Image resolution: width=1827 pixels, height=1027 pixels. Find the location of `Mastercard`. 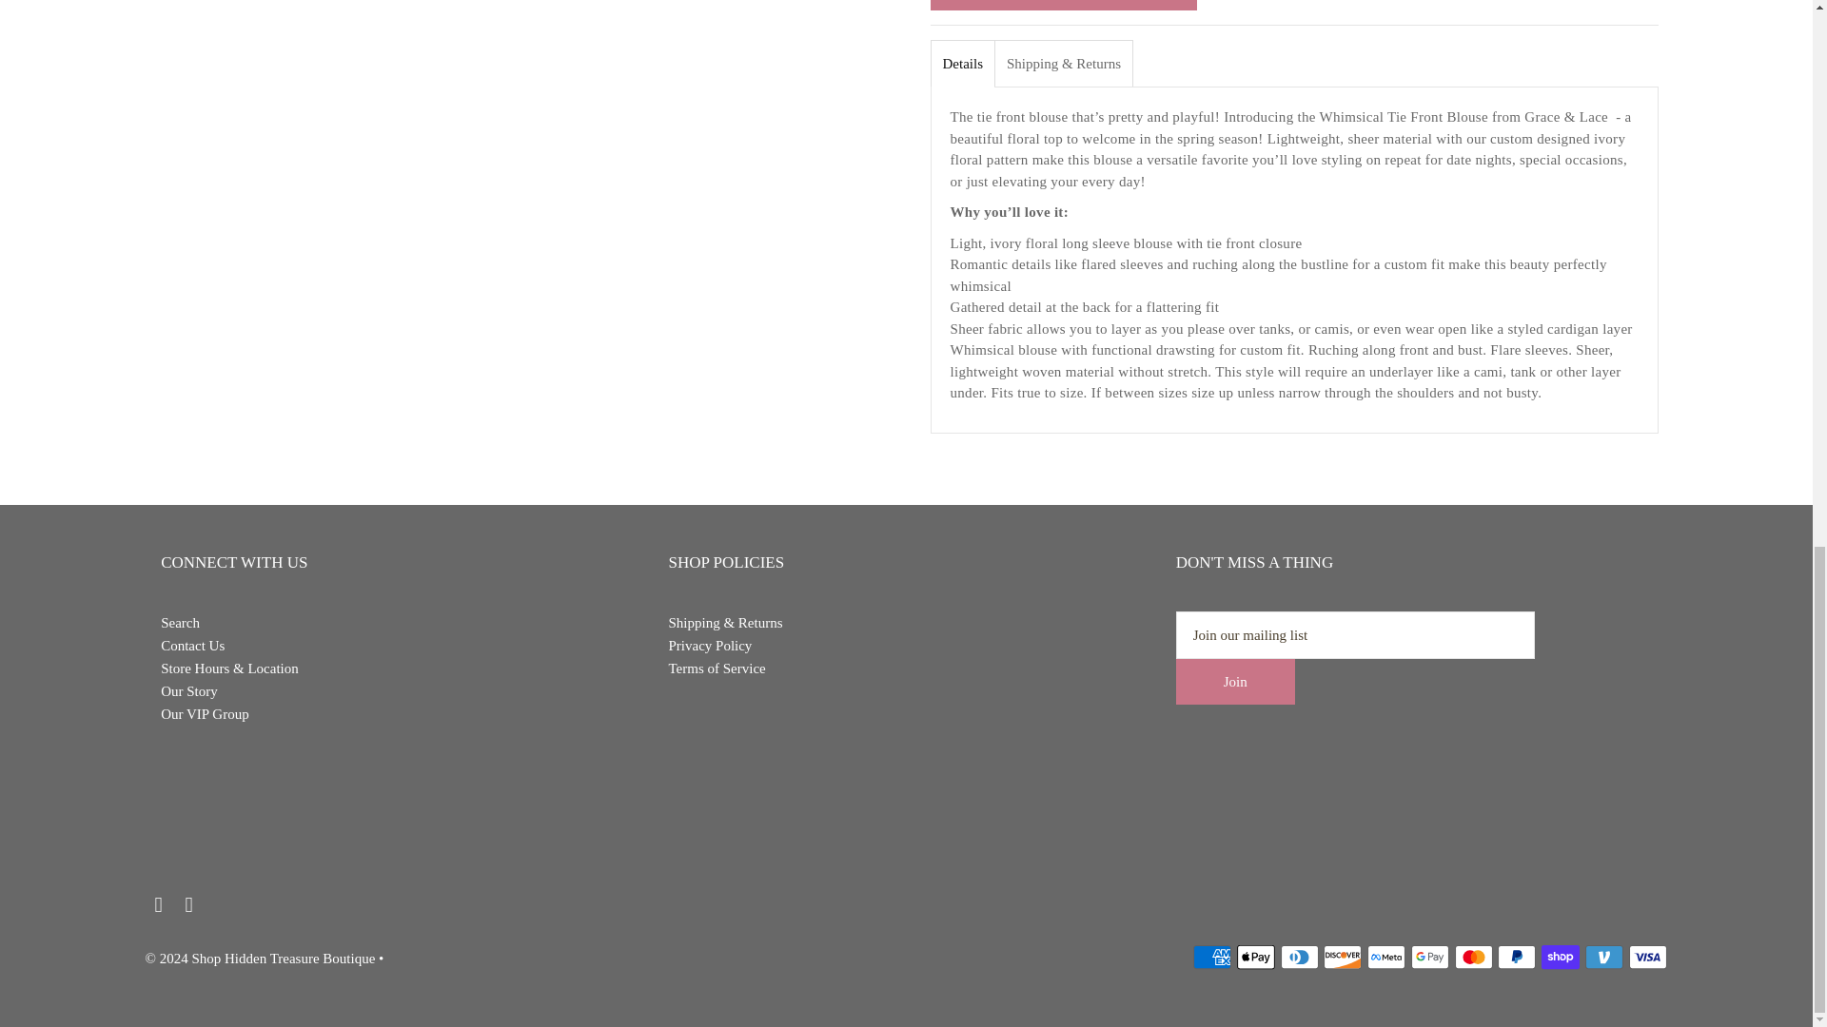

Mastercard is located at coordinates (1473, 957).